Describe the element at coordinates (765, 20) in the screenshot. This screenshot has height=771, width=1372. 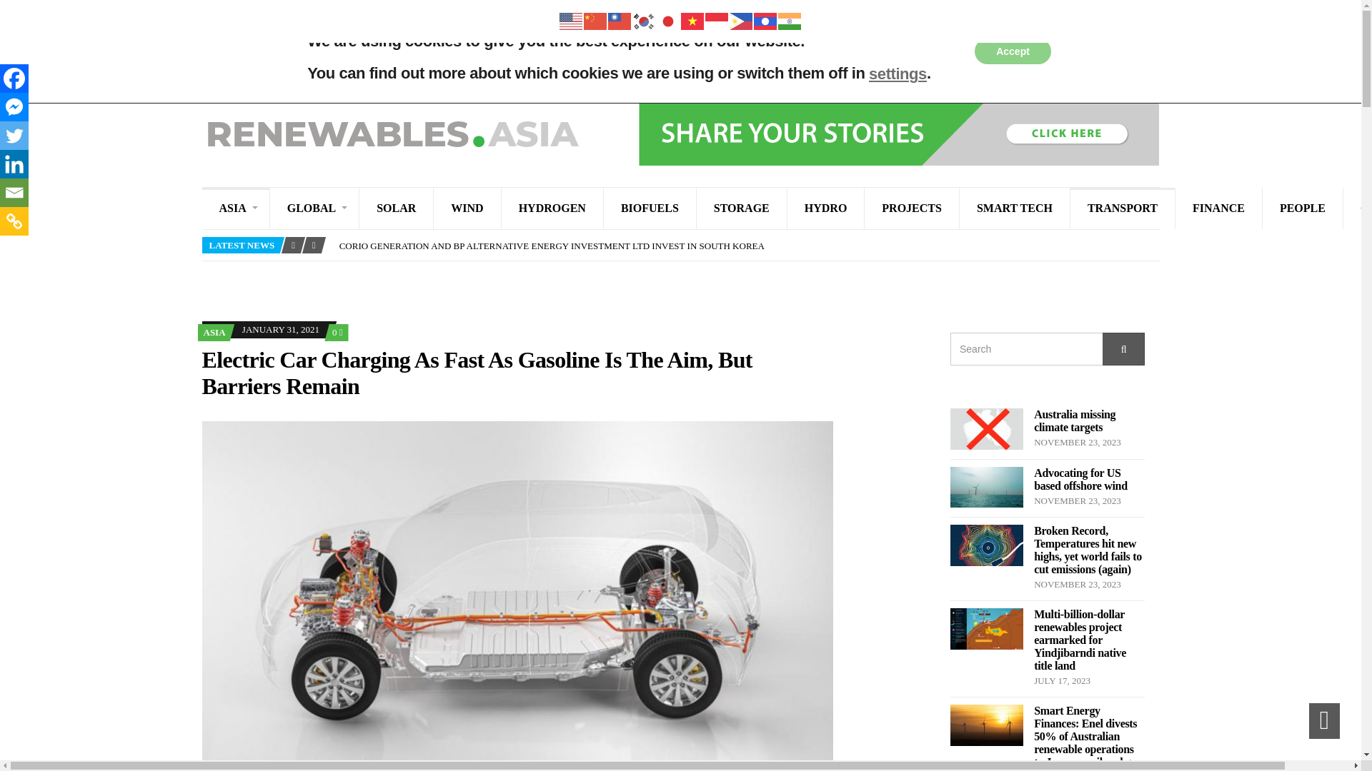
I see `Lao` at that location.